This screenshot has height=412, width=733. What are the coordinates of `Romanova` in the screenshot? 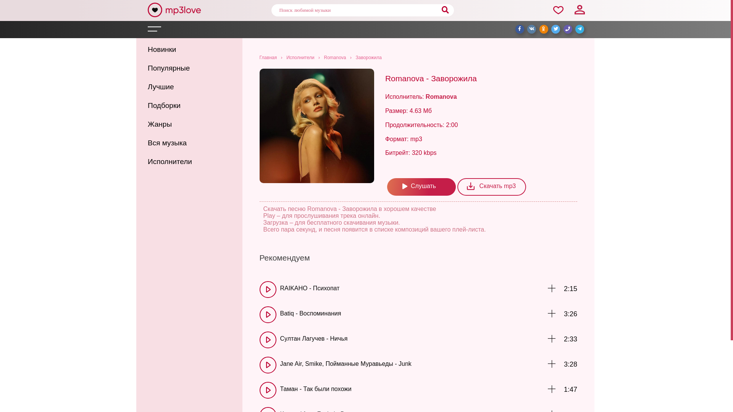 It's located at (335, 58).